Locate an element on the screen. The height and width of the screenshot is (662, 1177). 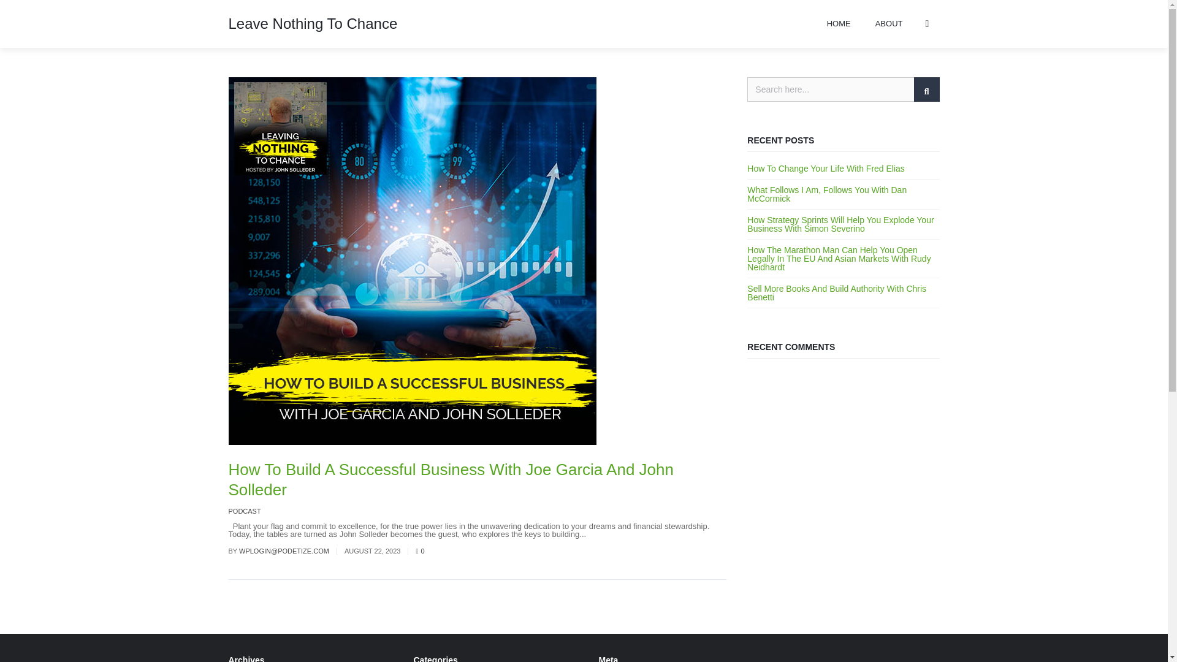
View all posts in Podcast is located at coordinates (244, 511).